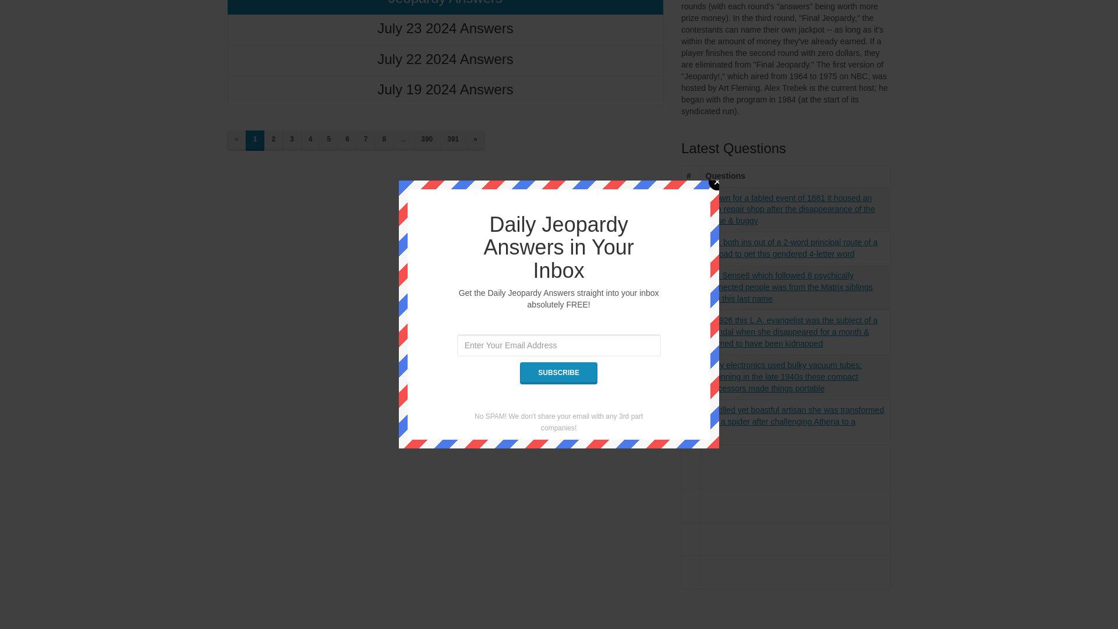  What do you see at coordinates (273, 140) in the screenshot?
I see `2` at bounding box center [273, 140].